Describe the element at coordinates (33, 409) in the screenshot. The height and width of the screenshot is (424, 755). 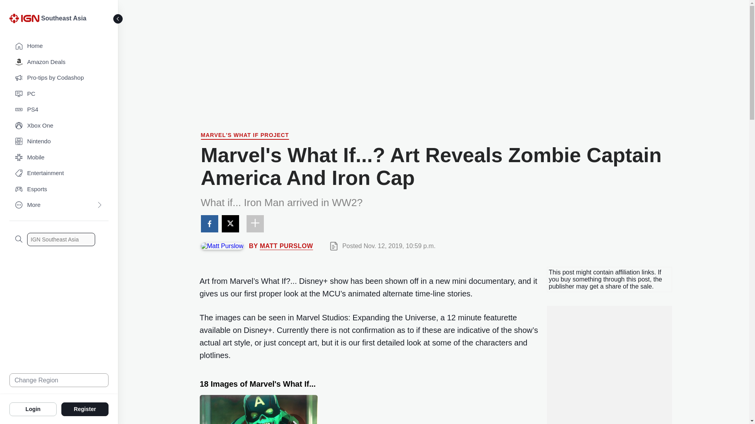
I see `Login` at that location.